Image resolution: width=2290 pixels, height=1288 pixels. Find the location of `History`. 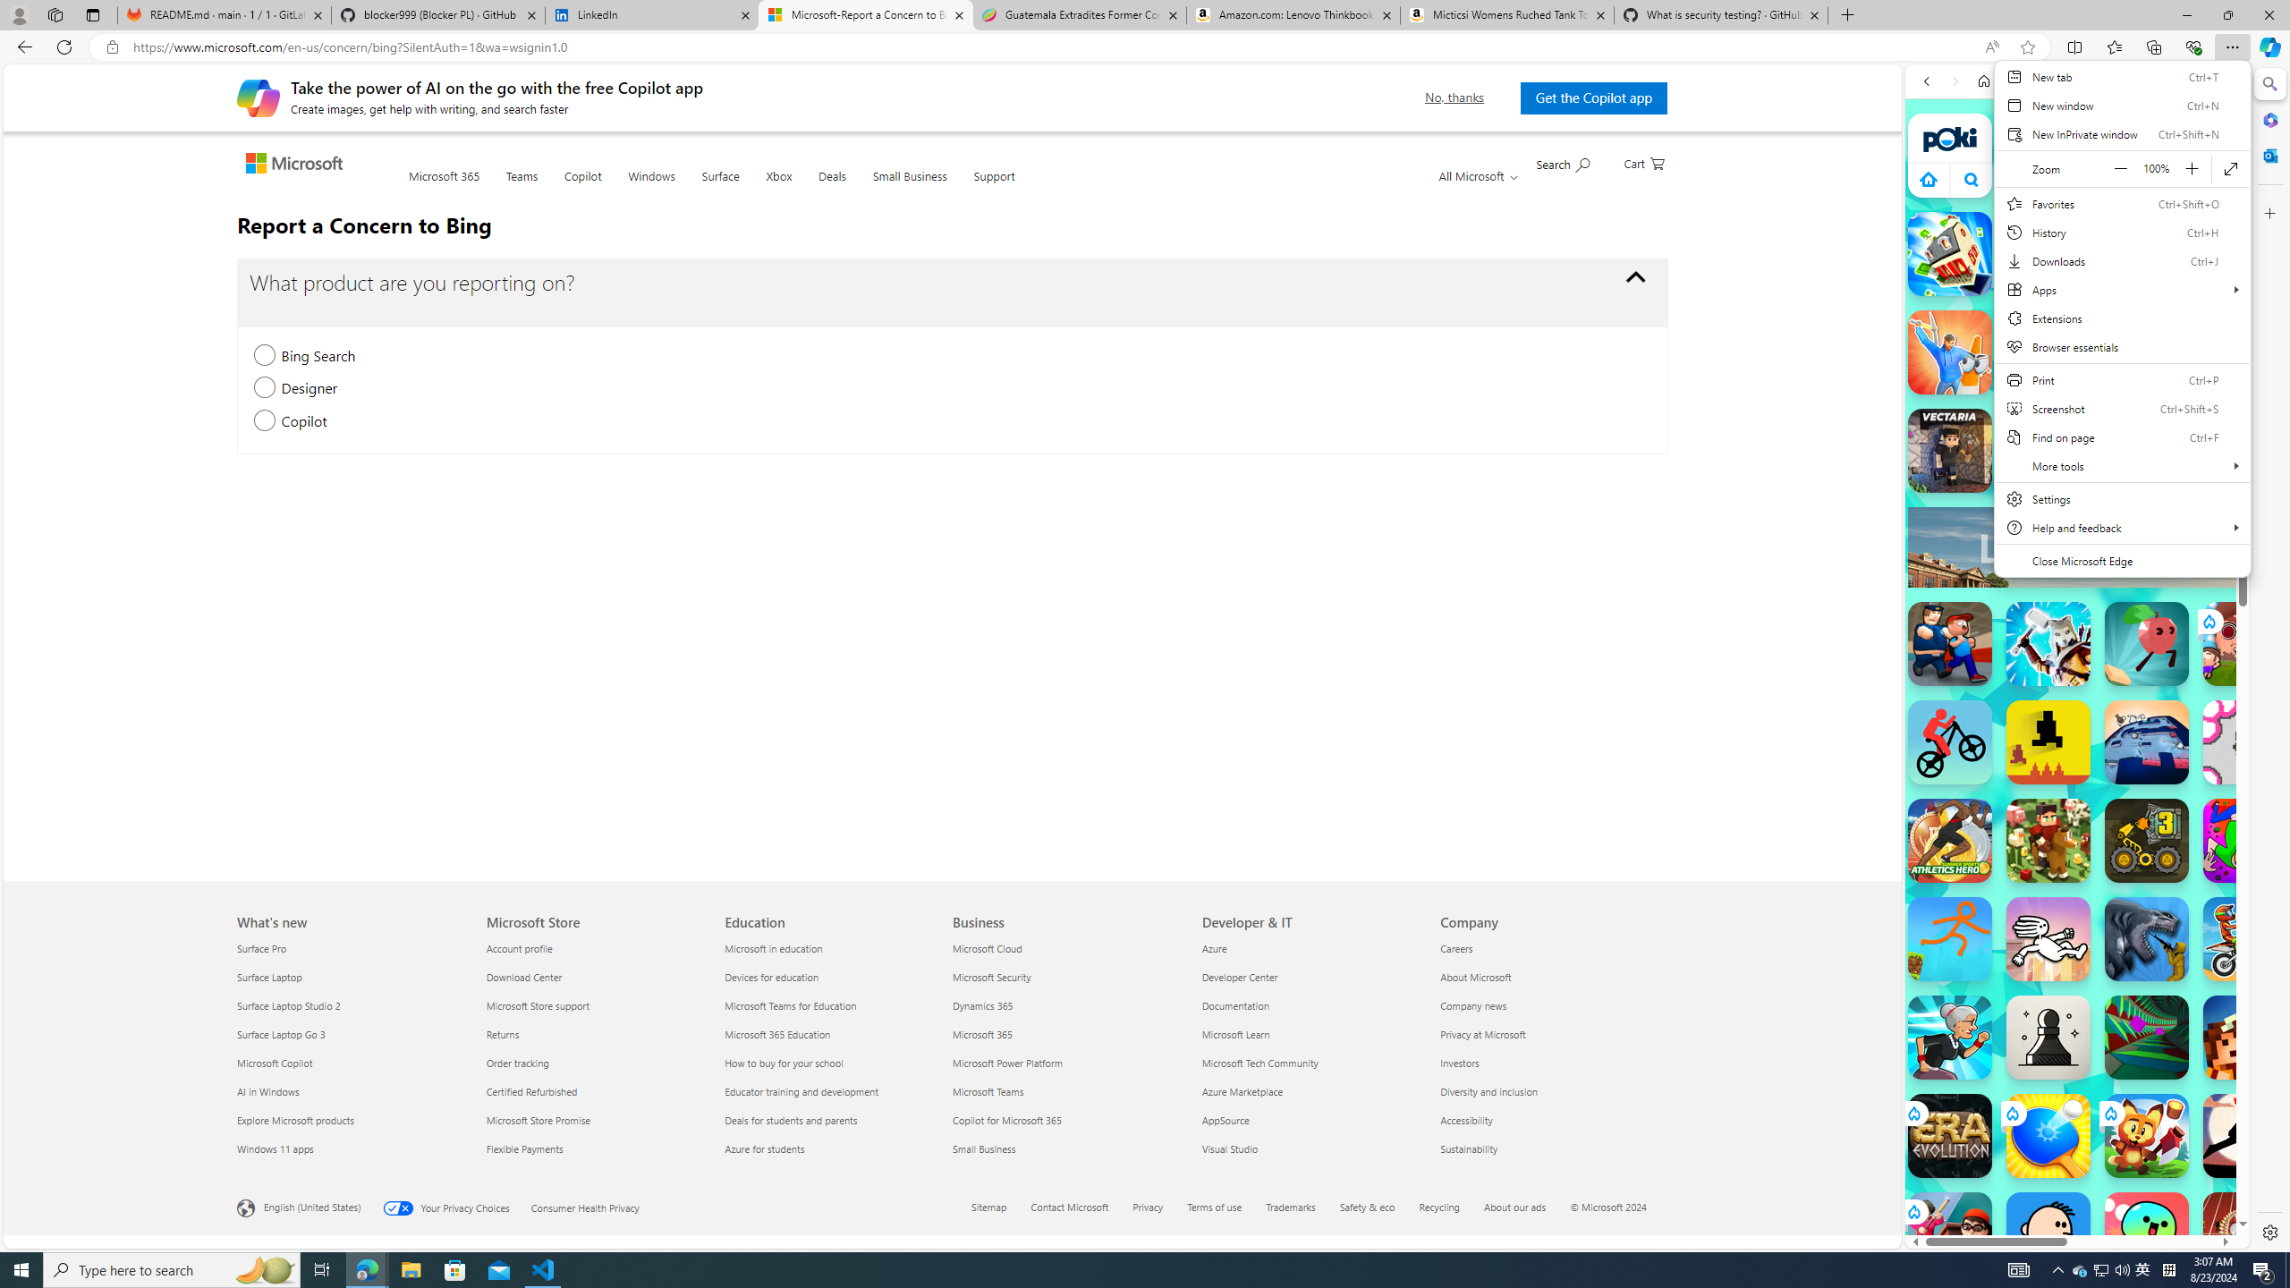

History is located at coordinates (2122, 233).